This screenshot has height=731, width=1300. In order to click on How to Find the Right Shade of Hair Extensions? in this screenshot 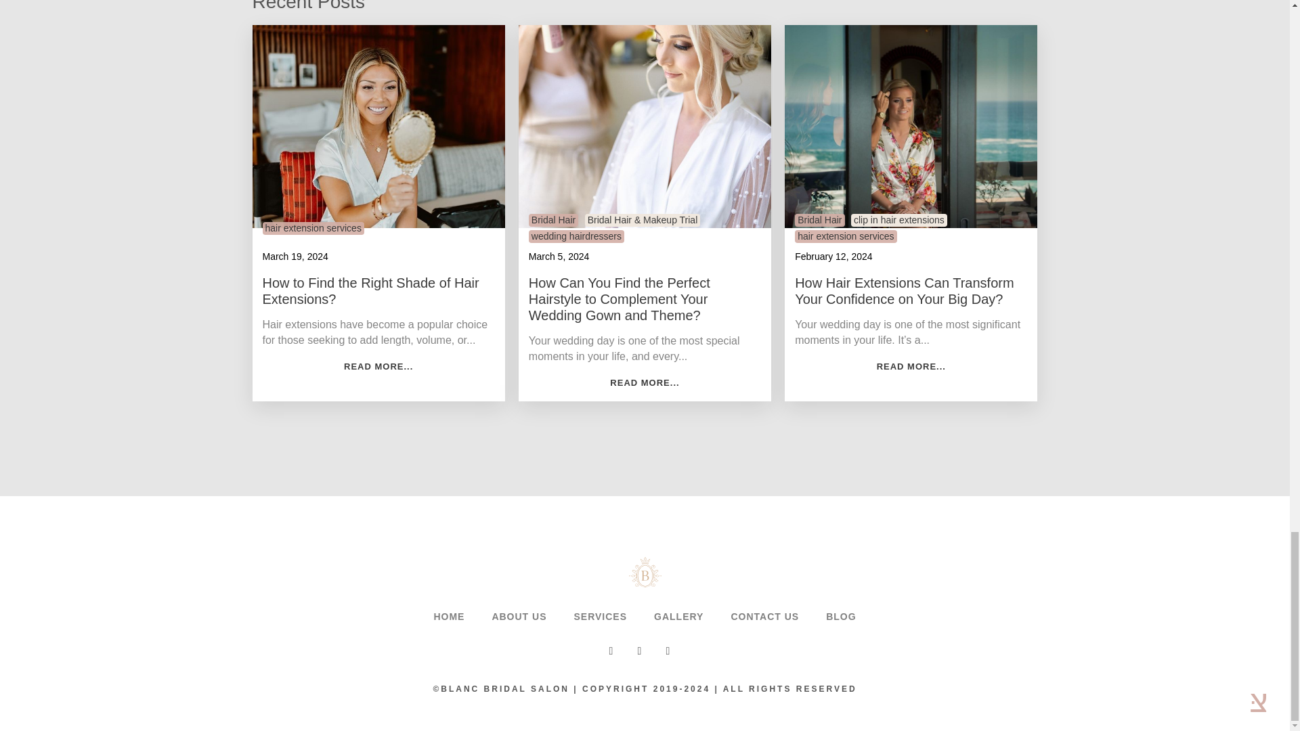, I will do `click(378, 291)`.